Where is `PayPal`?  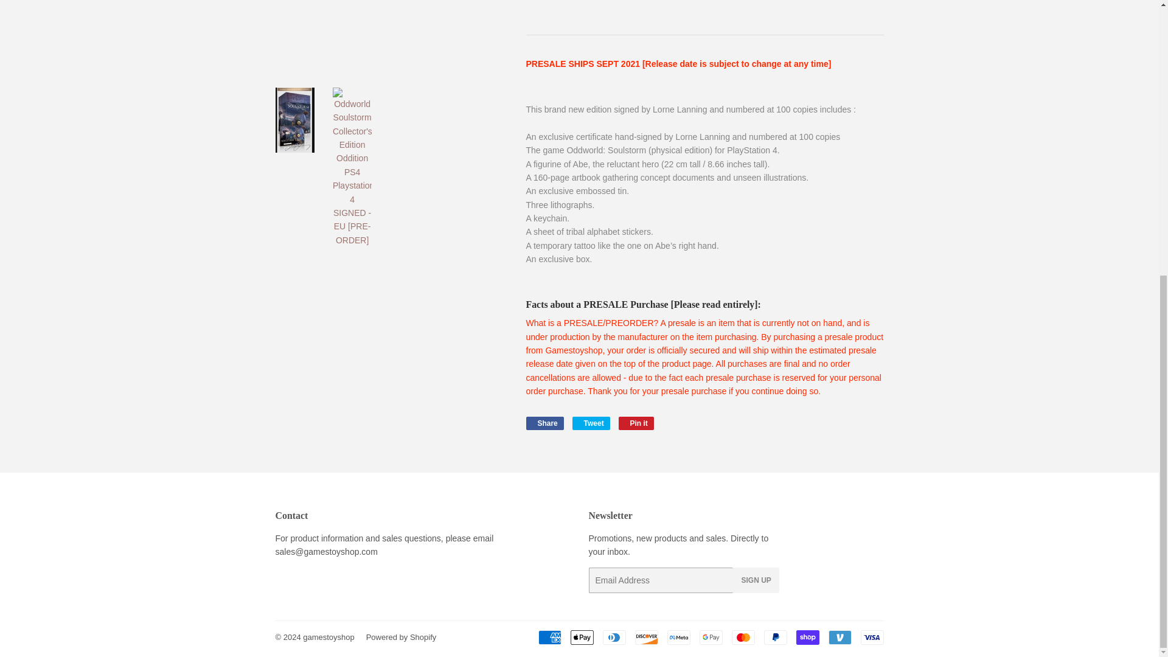
PayPal is located at coordinates (775, 637).